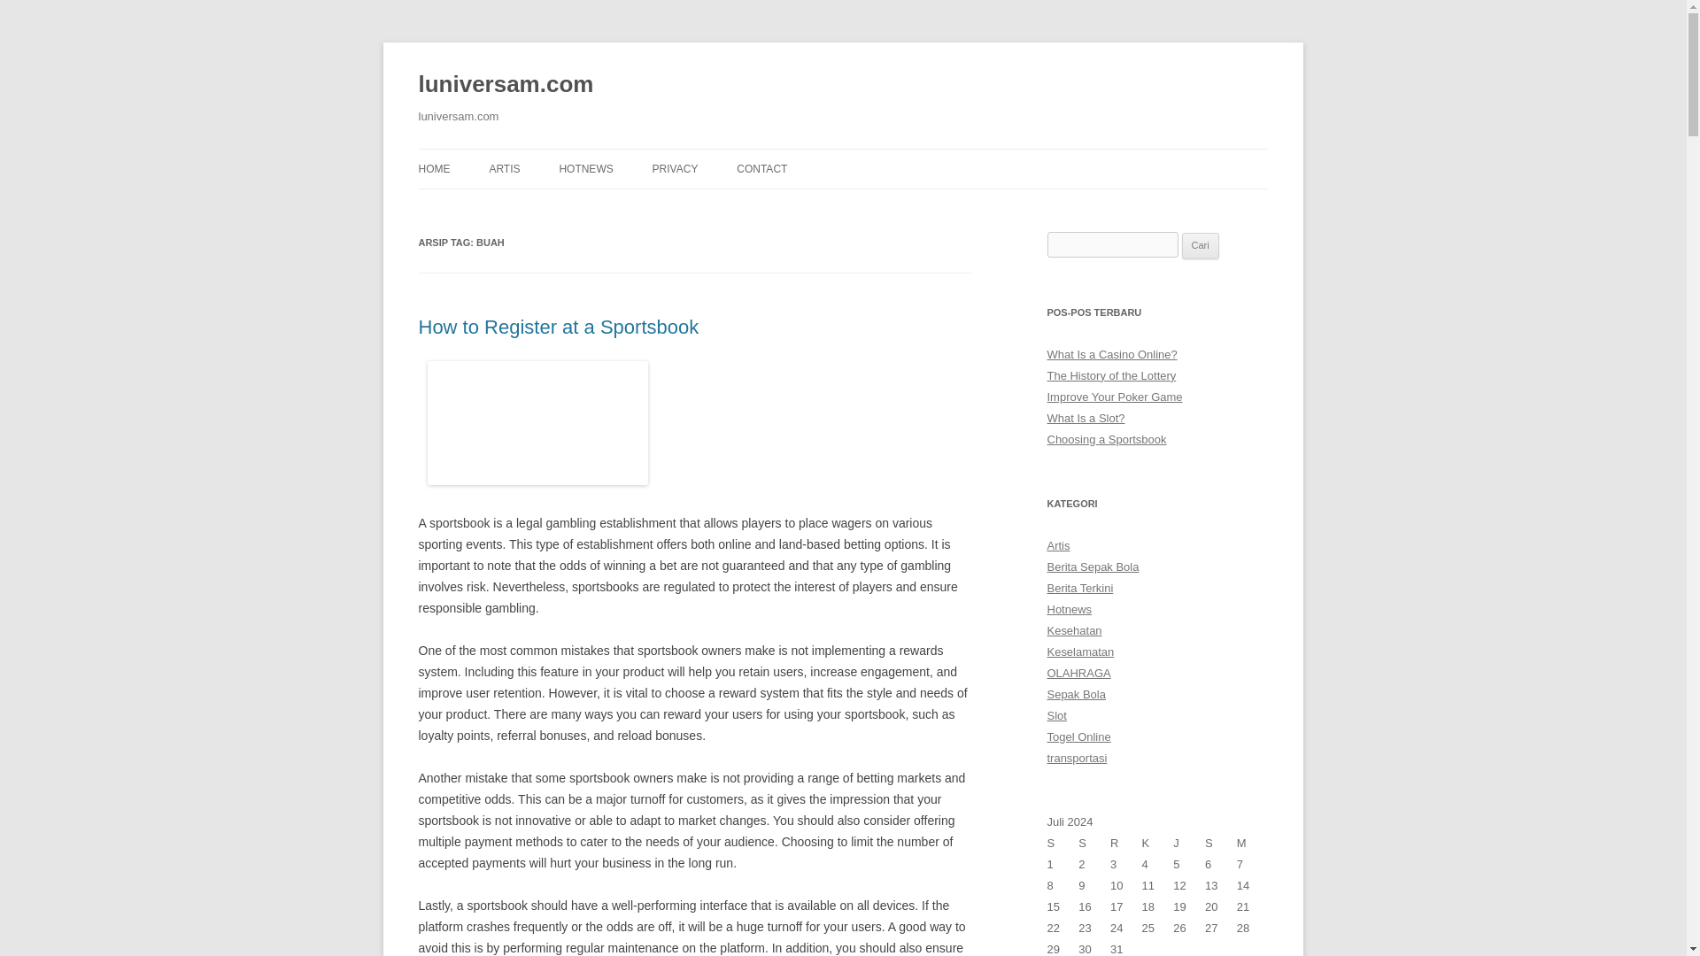 This screenshot has width=1700, height=956. I want to click on How to Register at a Sportsbook, so click(558, 328).